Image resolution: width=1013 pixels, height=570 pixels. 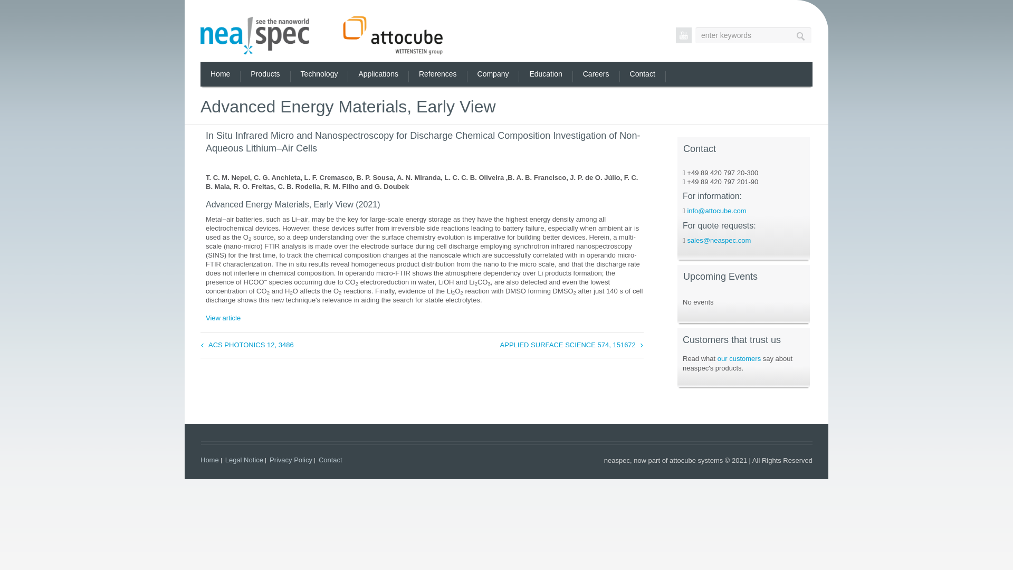 What do you see at coordinates (378, 74) in the screenshot?
I see `Applications` at bounding box center [378, 74].